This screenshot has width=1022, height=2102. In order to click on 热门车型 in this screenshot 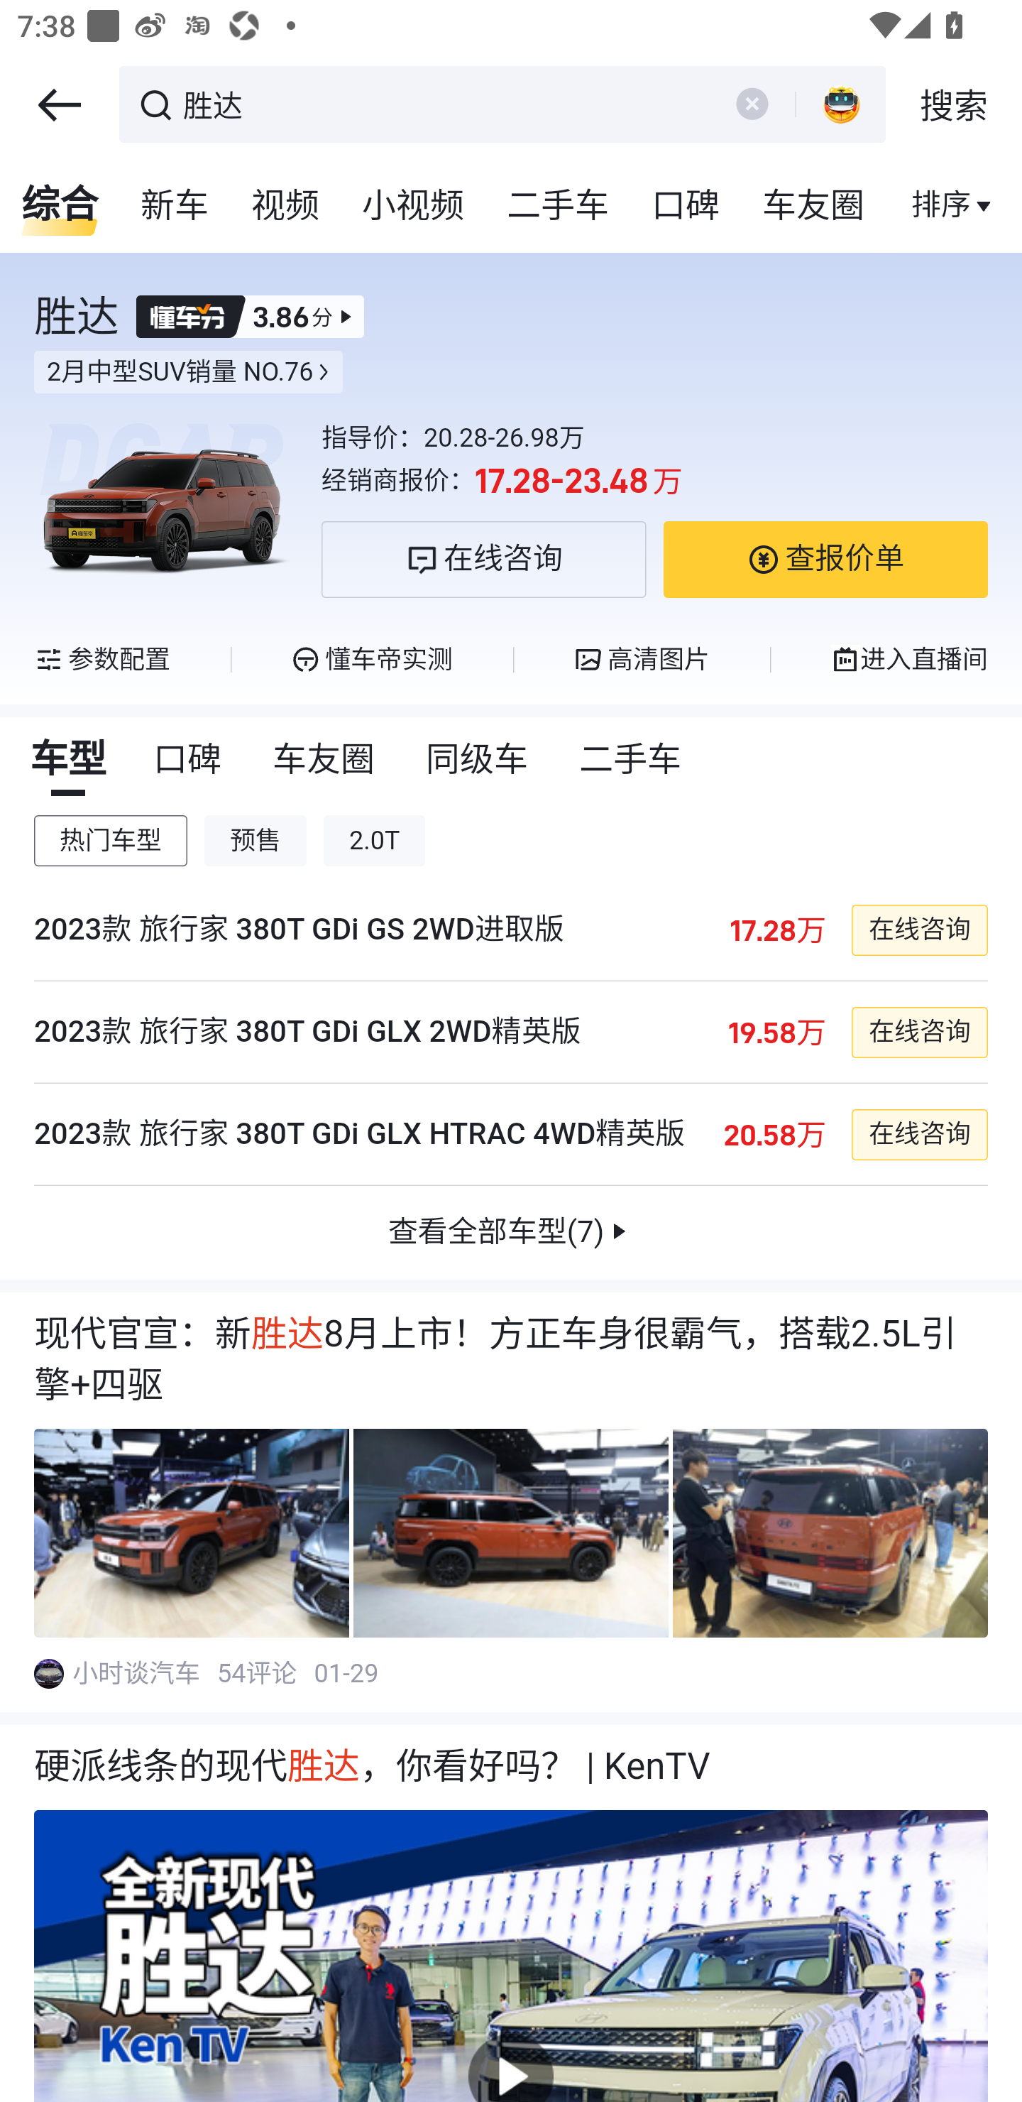, I will do `click(111, 841)`.